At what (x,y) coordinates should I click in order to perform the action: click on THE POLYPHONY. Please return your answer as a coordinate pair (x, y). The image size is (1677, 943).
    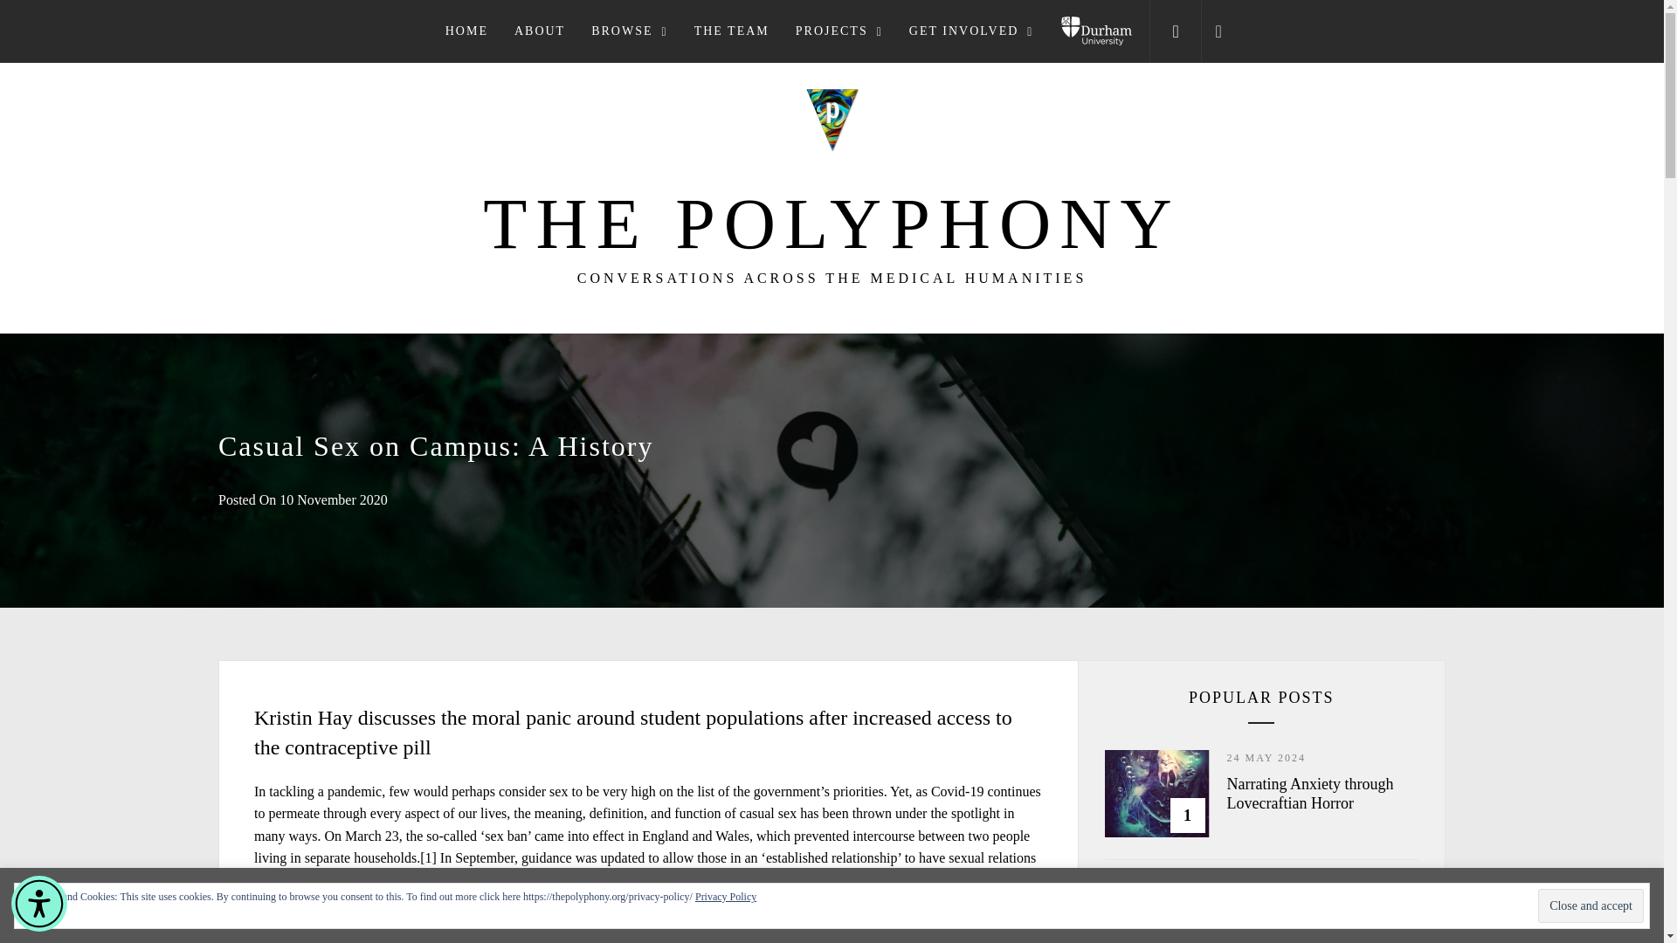
    Looking at the image, I should click on (832, 224).